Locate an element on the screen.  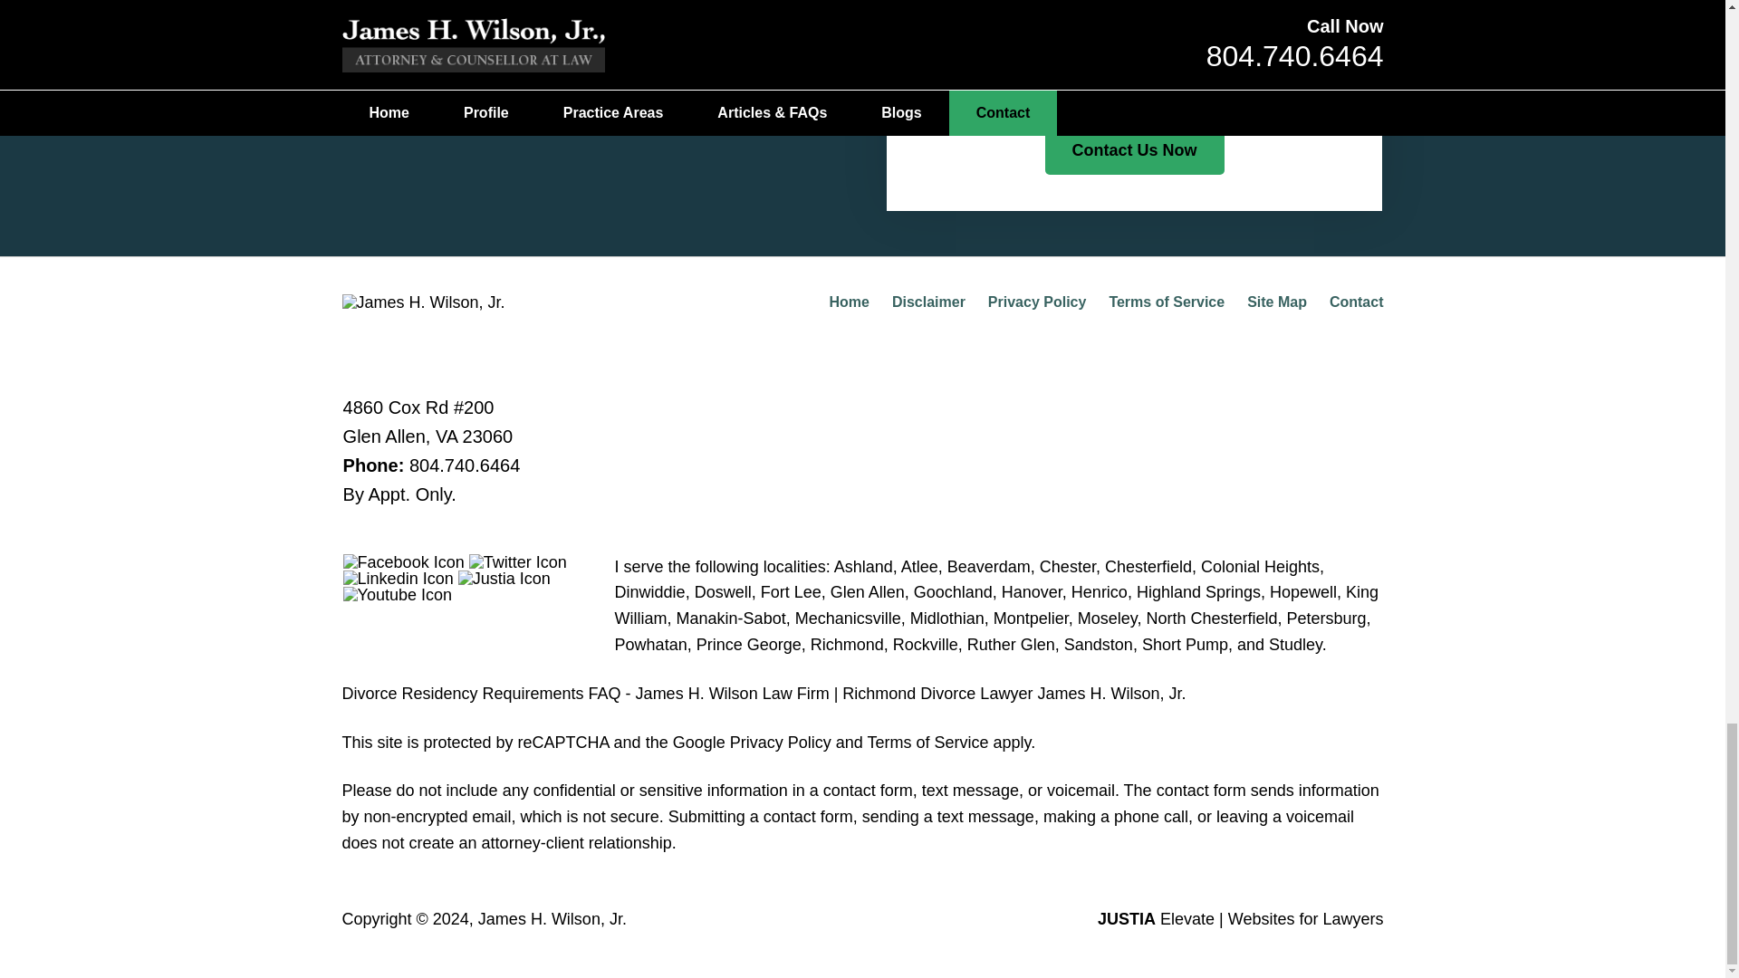
Home is located at coordinates (848, 302).